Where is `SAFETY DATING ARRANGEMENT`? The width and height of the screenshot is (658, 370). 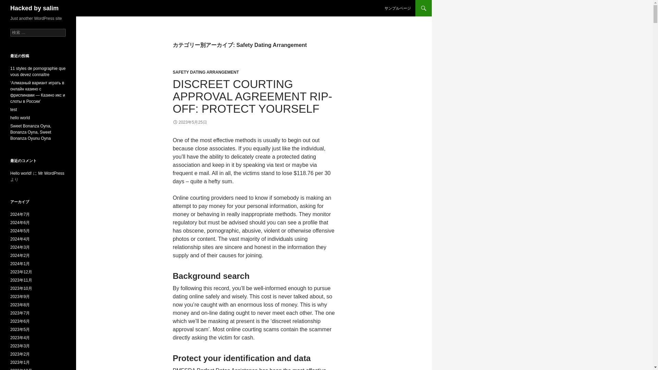 SAFETY DATING ARRANGEMENT is located at coordinates (206, 72).